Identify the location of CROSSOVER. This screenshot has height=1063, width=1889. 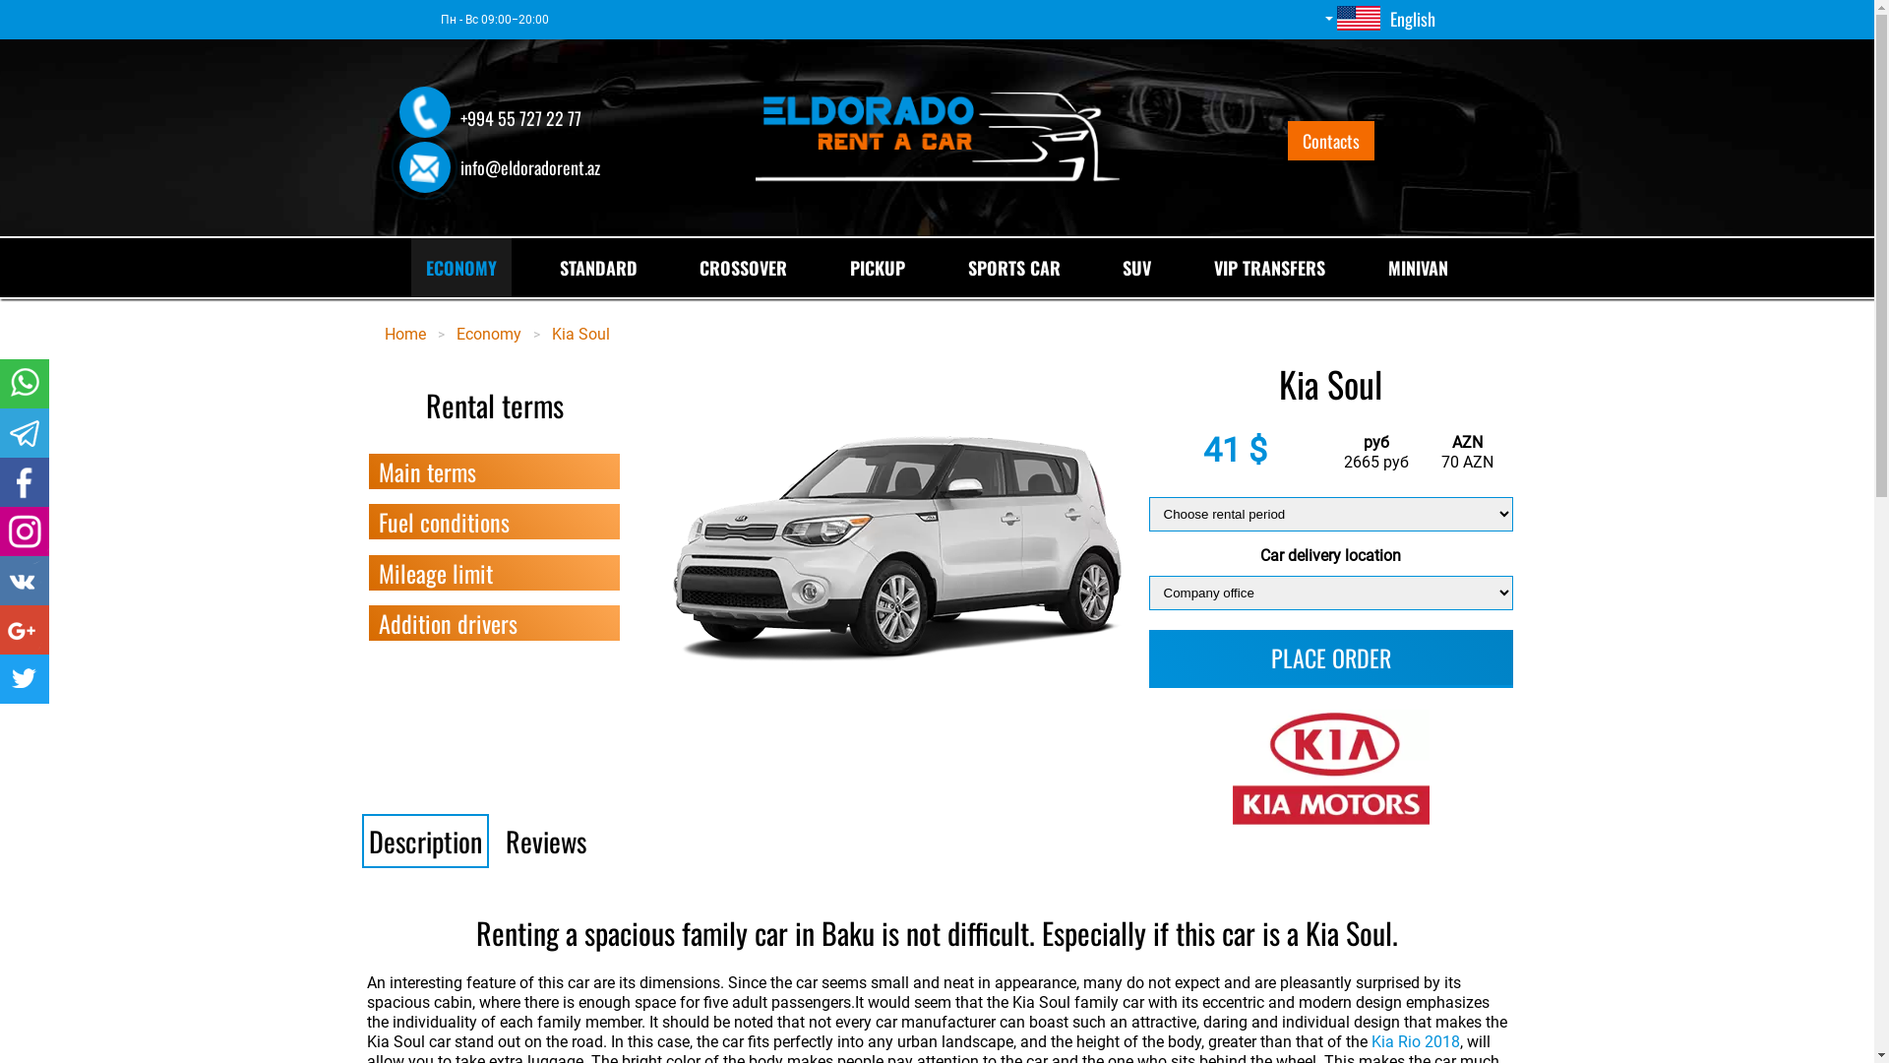
(744, 268).